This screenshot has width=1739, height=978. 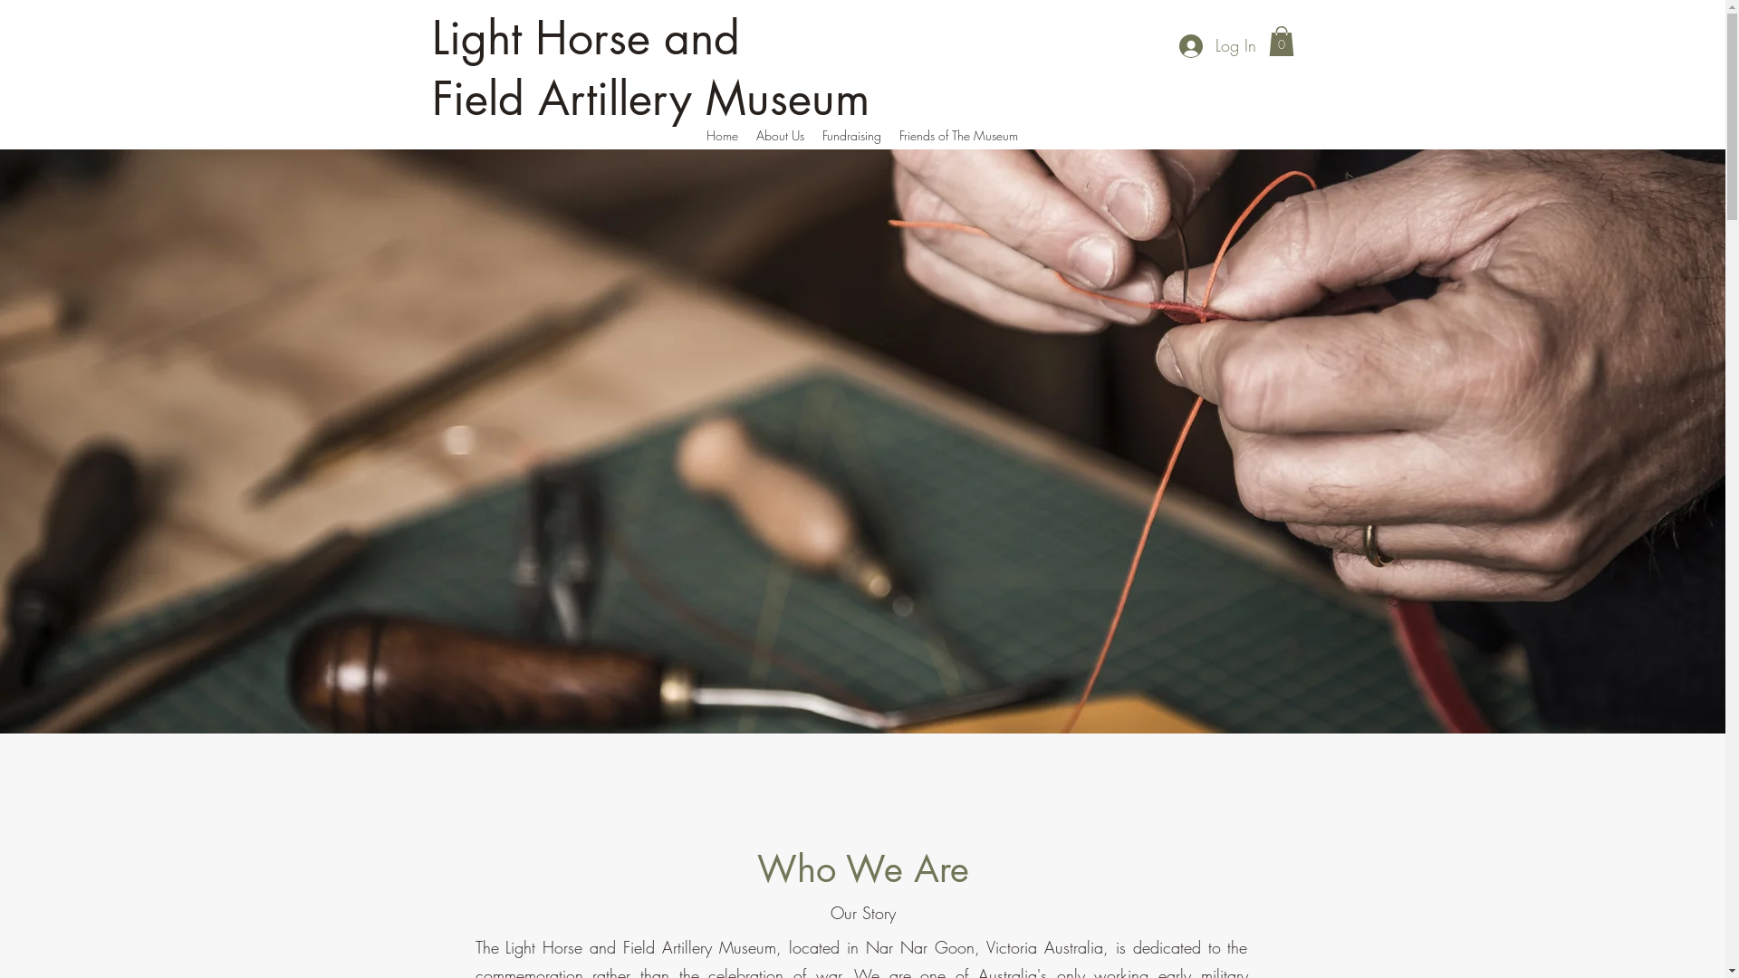 What do you see at coordinates (1217, 46) in the screenshot?
I see `Log In` at bounding box center [1217, 46].